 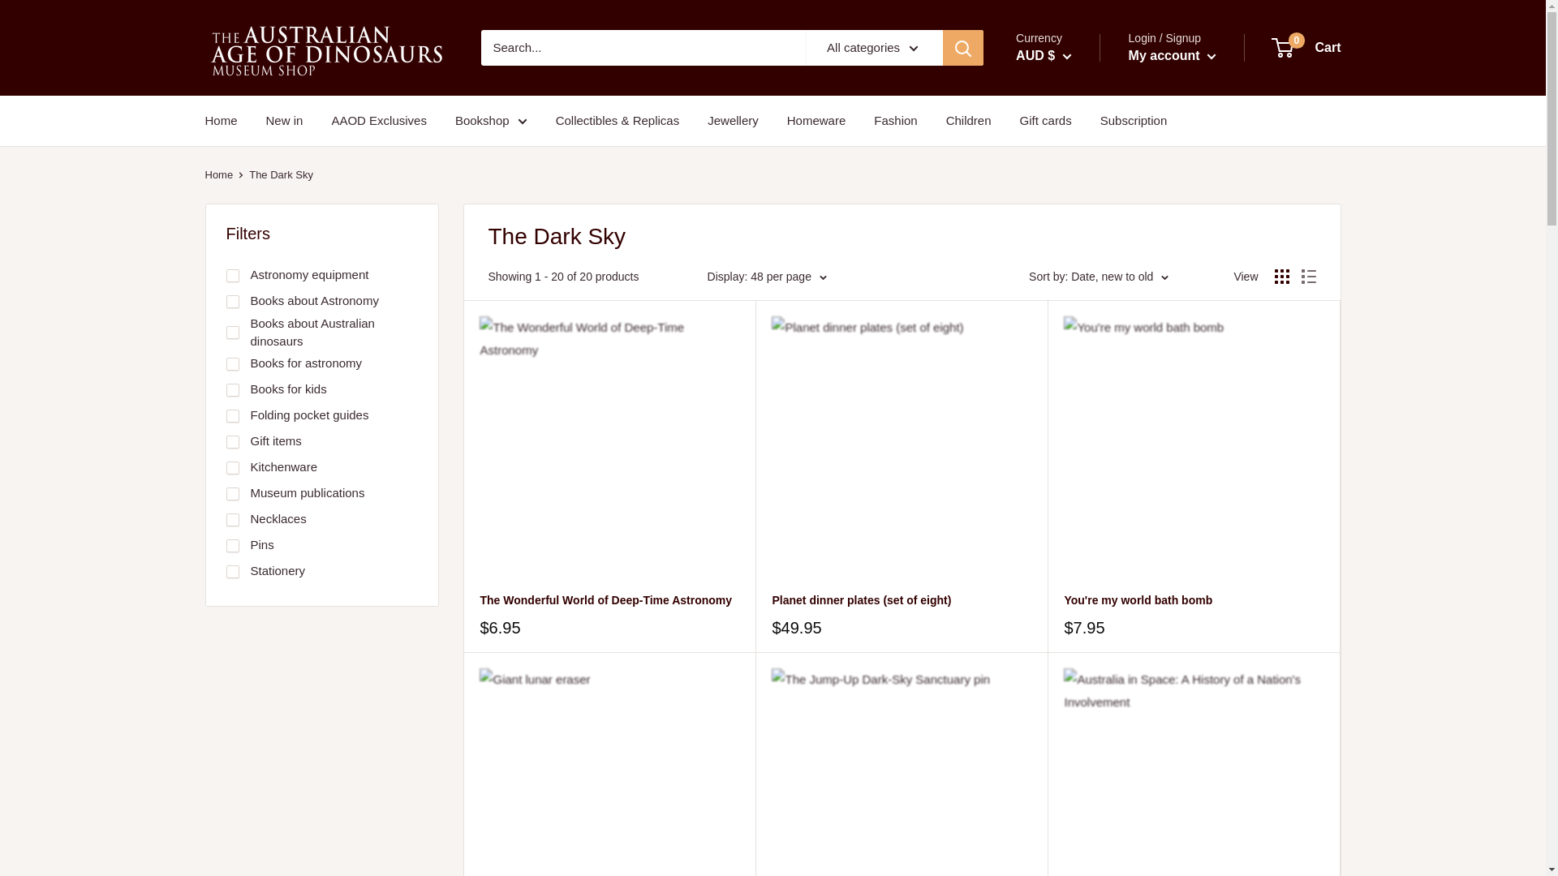 What do you see at coordinates (232, 363) in the screenshot?
I see `on` at bounding box center [232, 363].